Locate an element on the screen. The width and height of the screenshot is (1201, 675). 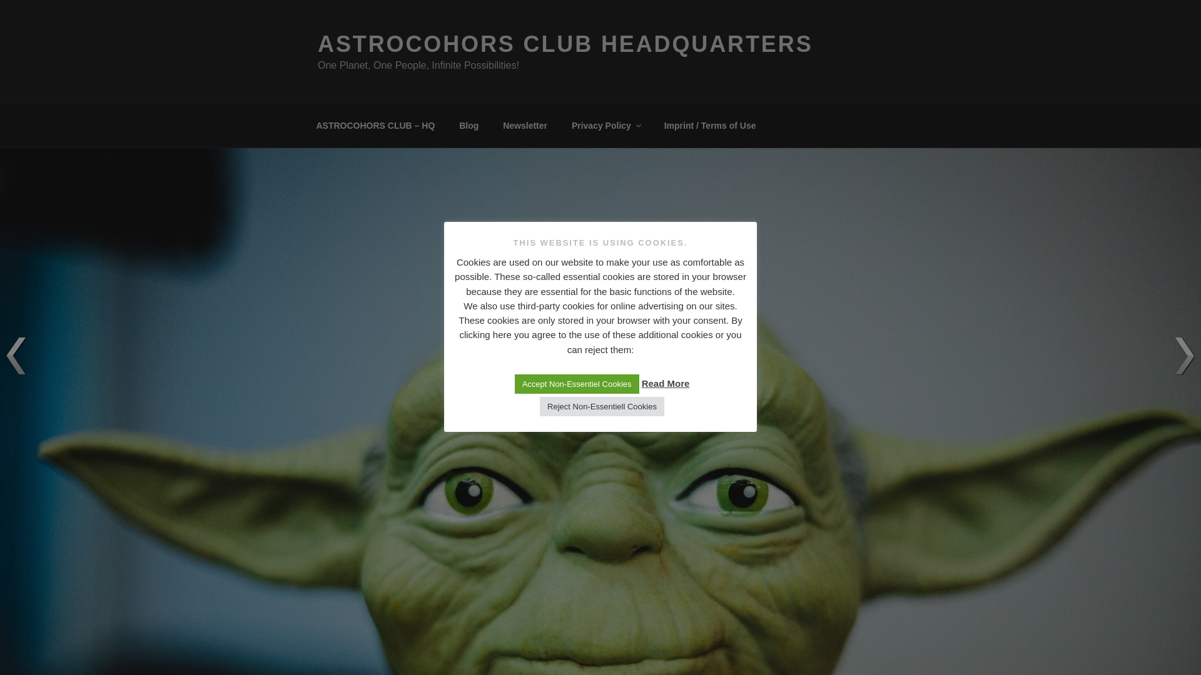
Privacy Policy is located at coordinates (606, 125).